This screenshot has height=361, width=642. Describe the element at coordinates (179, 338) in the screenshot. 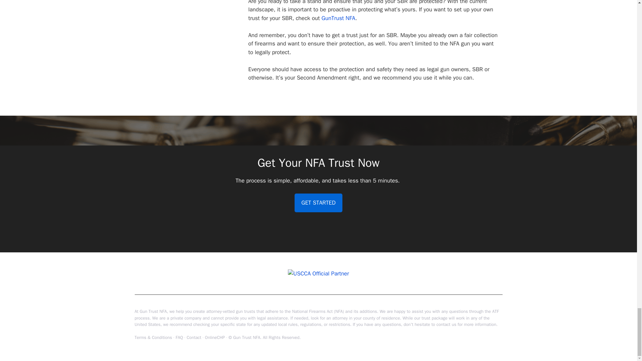

I see `FAQ` at that location.